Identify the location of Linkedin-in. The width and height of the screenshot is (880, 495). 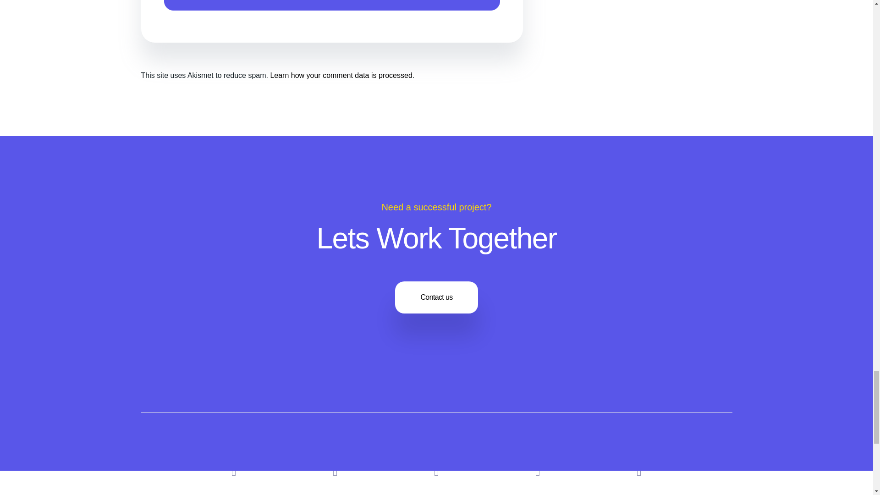
(234, 471).